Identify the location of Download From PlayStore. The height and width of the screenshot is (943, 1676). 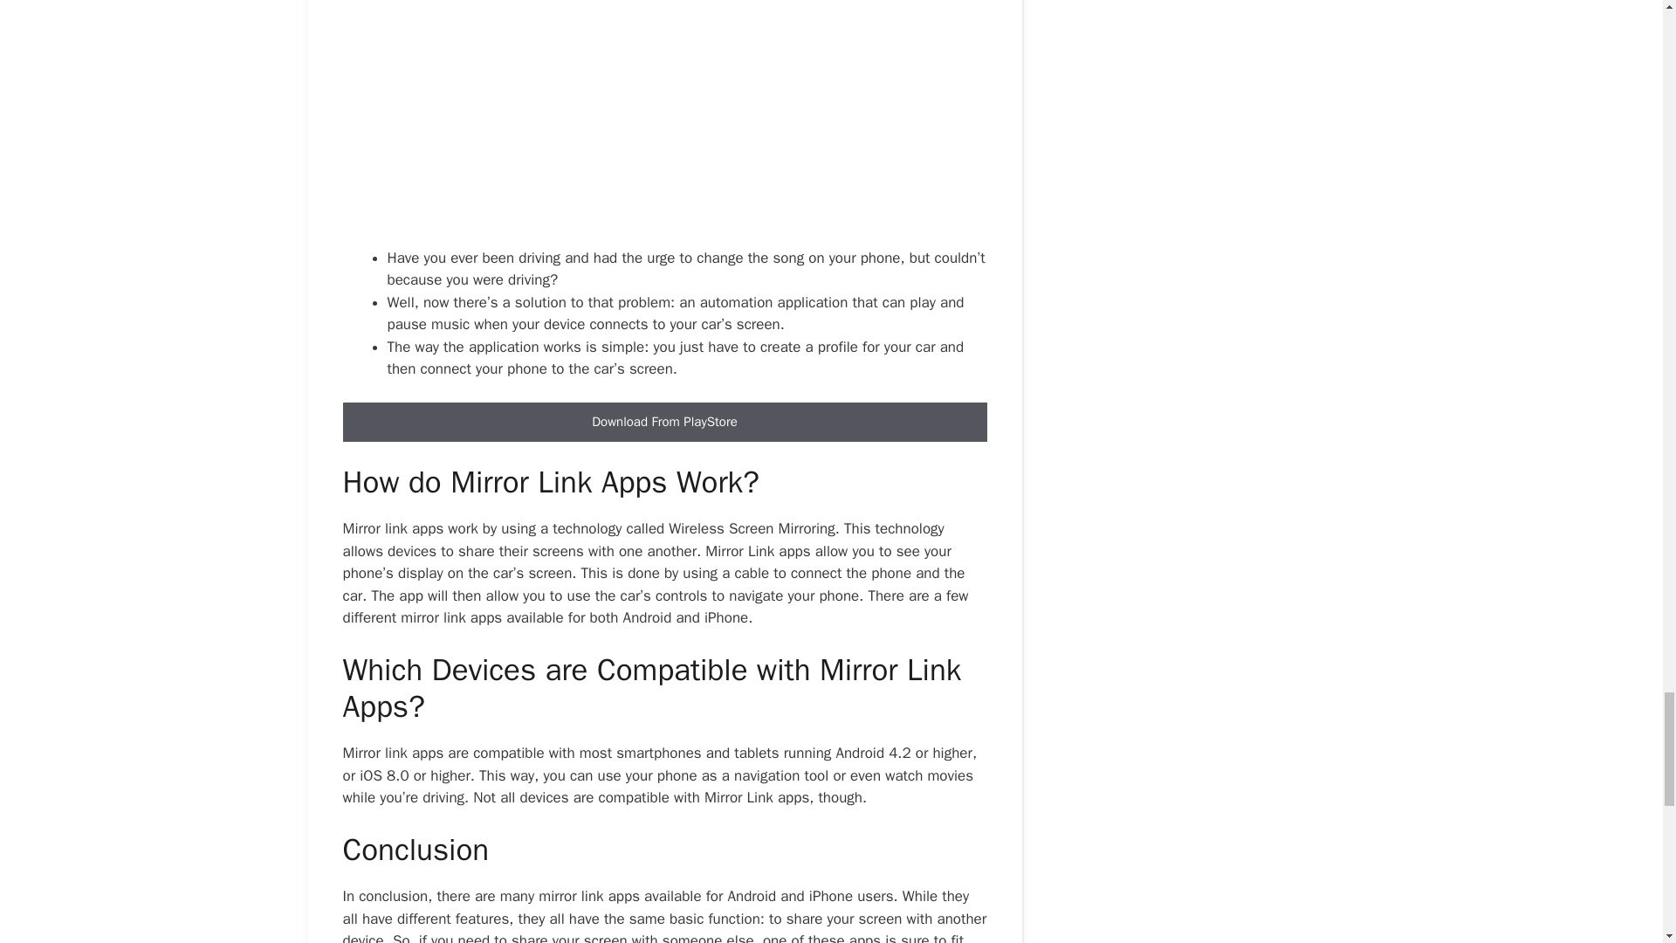
(663, 423).